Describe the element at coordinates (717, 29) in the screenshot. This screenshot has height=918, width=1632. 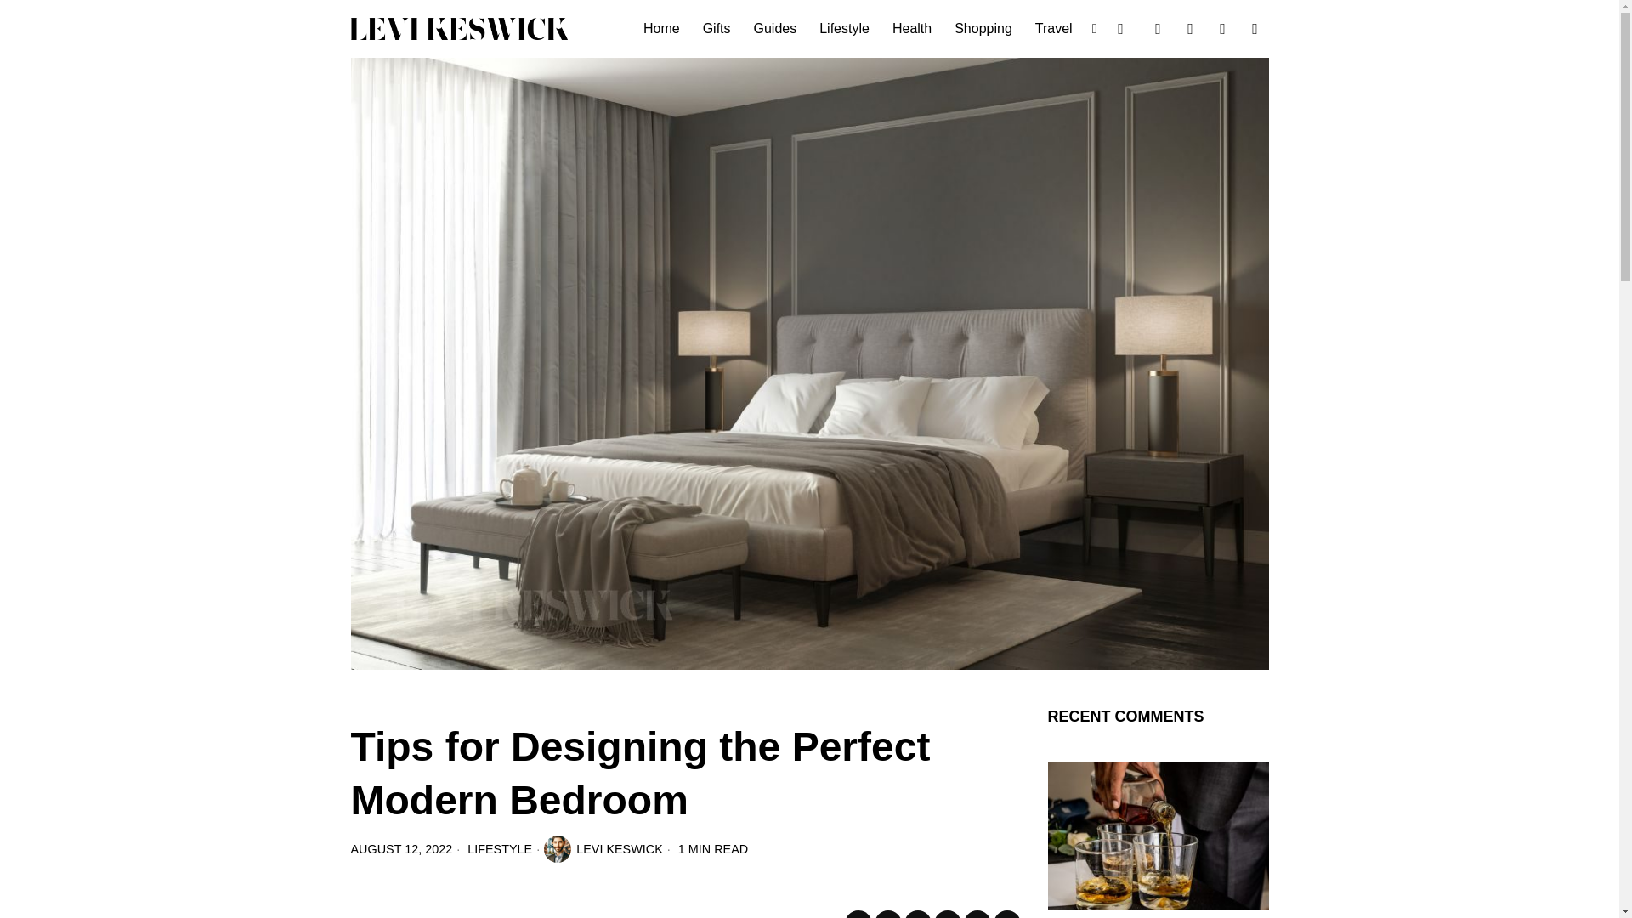
I see `Gifts` at that location.